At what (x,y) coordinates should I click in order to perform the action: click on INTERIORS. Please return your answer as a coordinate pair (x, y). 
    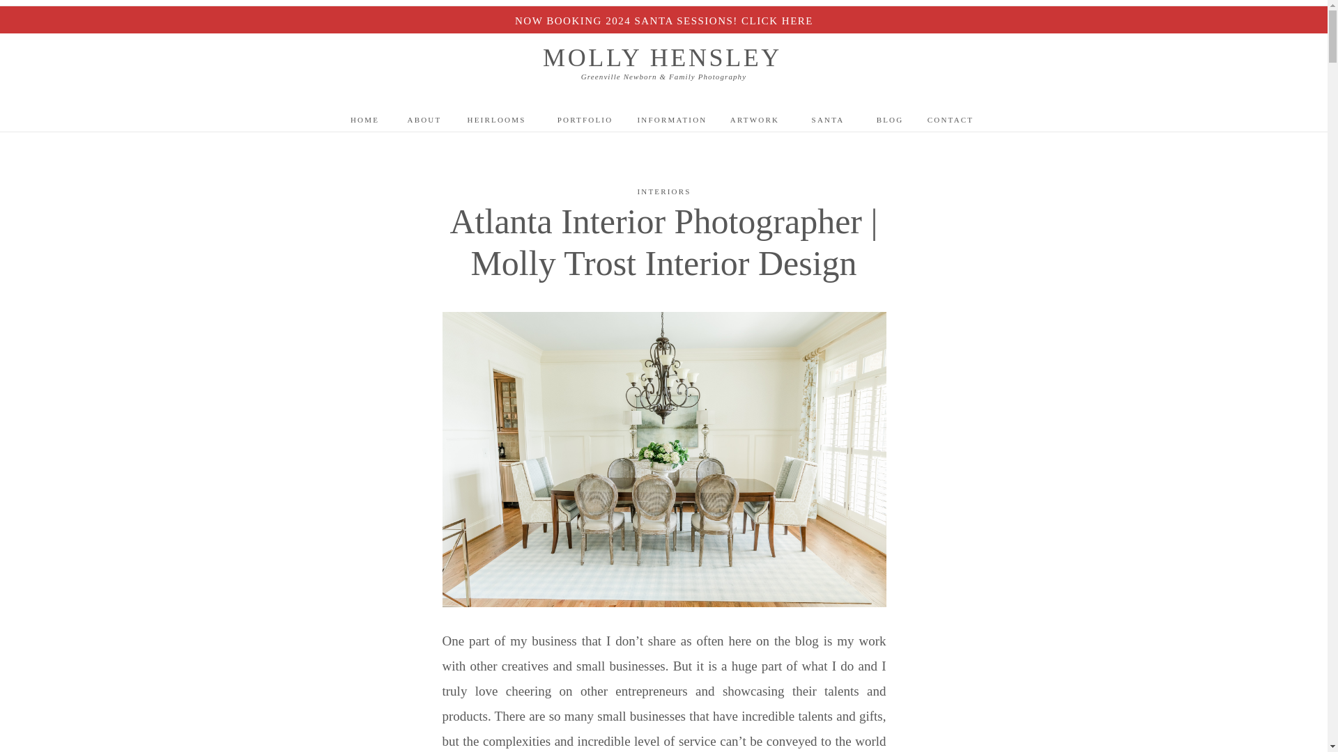
    Looking at the image, I should click on (663, 191).